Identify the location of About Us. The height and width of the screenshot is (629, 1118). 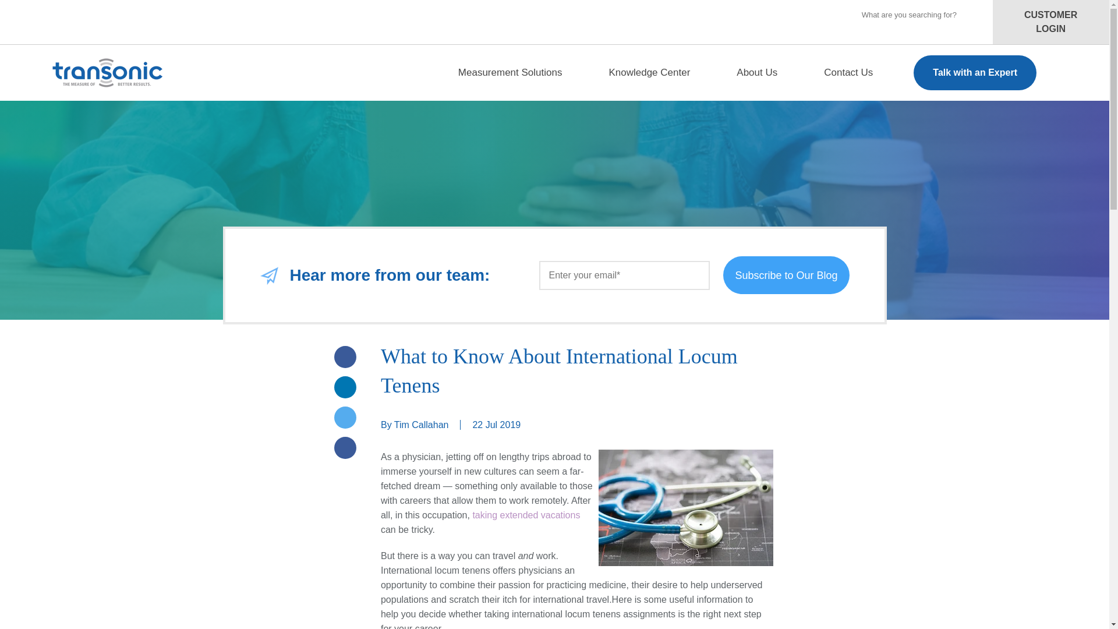
(769, 72).